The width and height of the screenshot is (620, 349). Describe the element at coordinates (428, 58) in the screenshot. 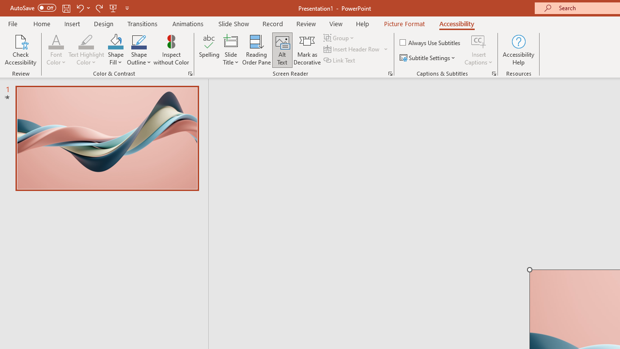

I see `Subtitle Settings` at that location.